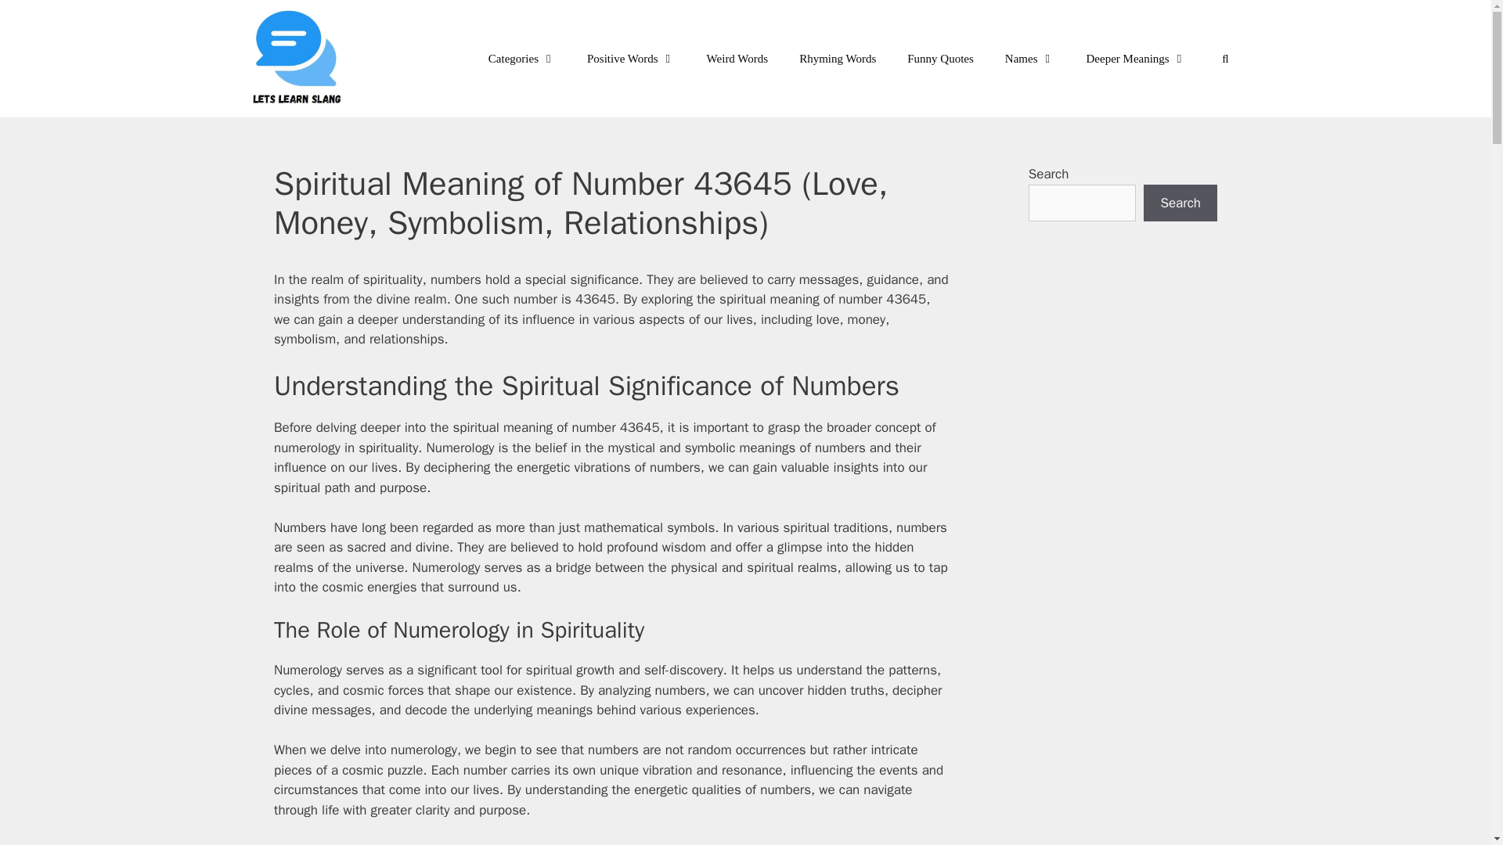 Image resolution: width=1503 pixels, height=845 pixels. Describe the element at coordinates (297, 59) in the screenshot. I see `Lets Learn Slang` at that location.